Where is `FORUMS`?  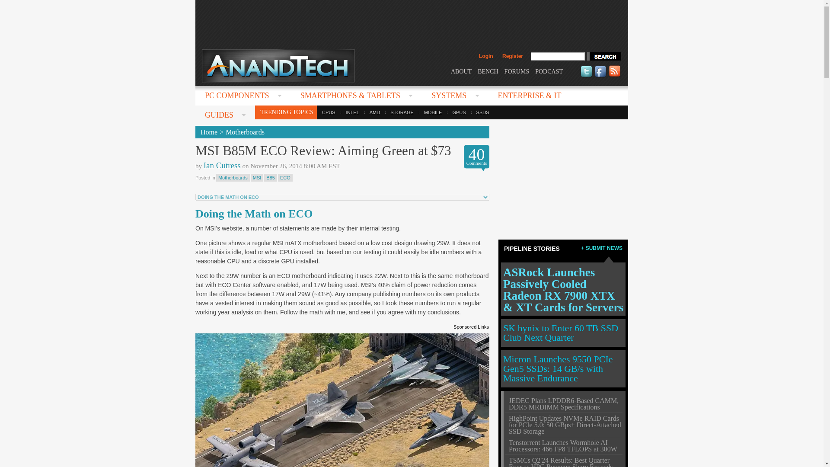
FORUMS is located at coordinates (517, 71).